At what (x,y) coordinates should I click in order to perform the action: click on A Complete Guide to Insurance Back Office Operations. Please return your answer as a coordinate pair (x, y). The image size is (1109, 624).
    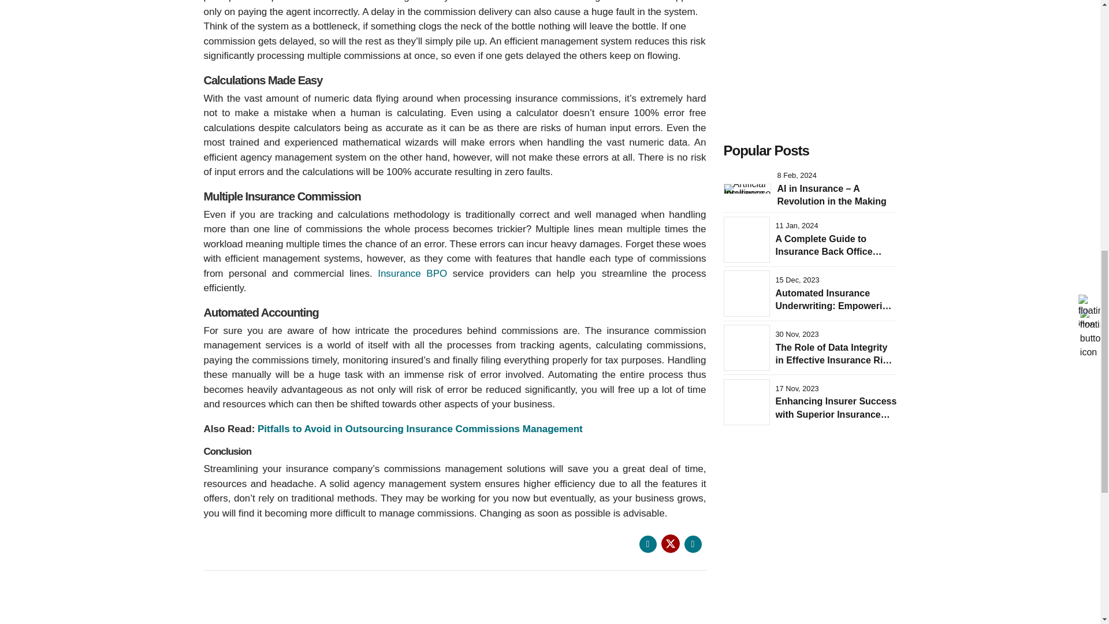
    Looking at the image, I should click on (828, 252).